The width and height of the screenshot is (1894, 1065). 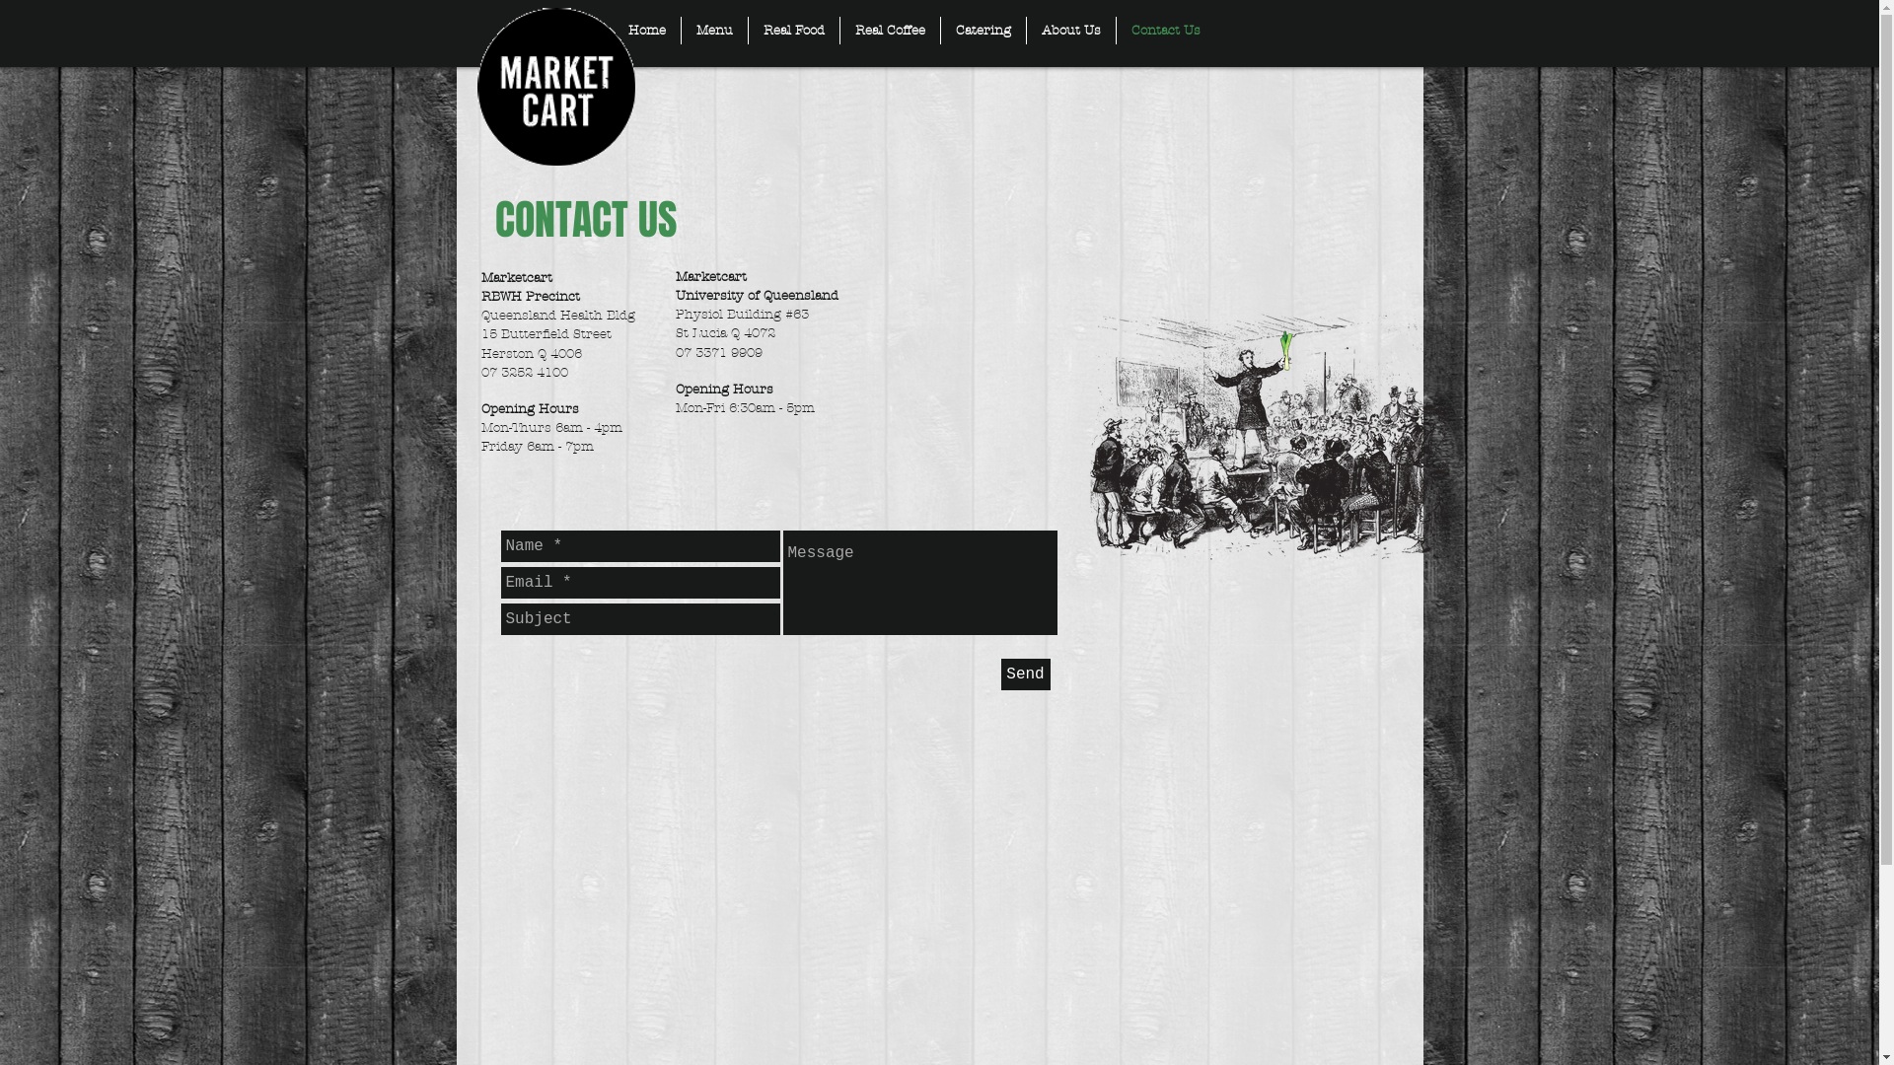 I want to click on Real Coffee, so click(x=890, y=31).